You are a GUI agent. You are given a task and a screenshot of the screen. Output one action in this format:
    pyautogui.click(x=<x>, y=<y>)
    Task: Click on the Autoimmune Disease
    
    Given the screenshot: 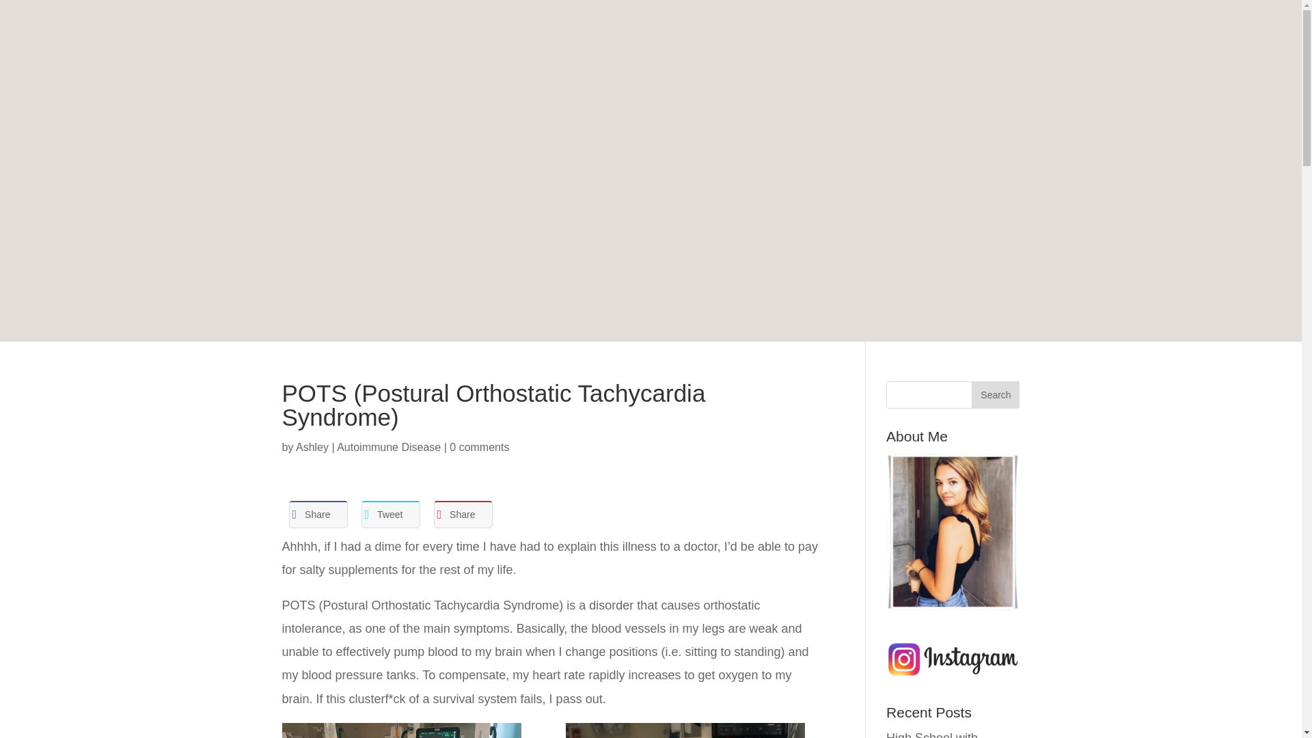 What is the action you would take?
    pyautogui.click(x=389, y=447)
    